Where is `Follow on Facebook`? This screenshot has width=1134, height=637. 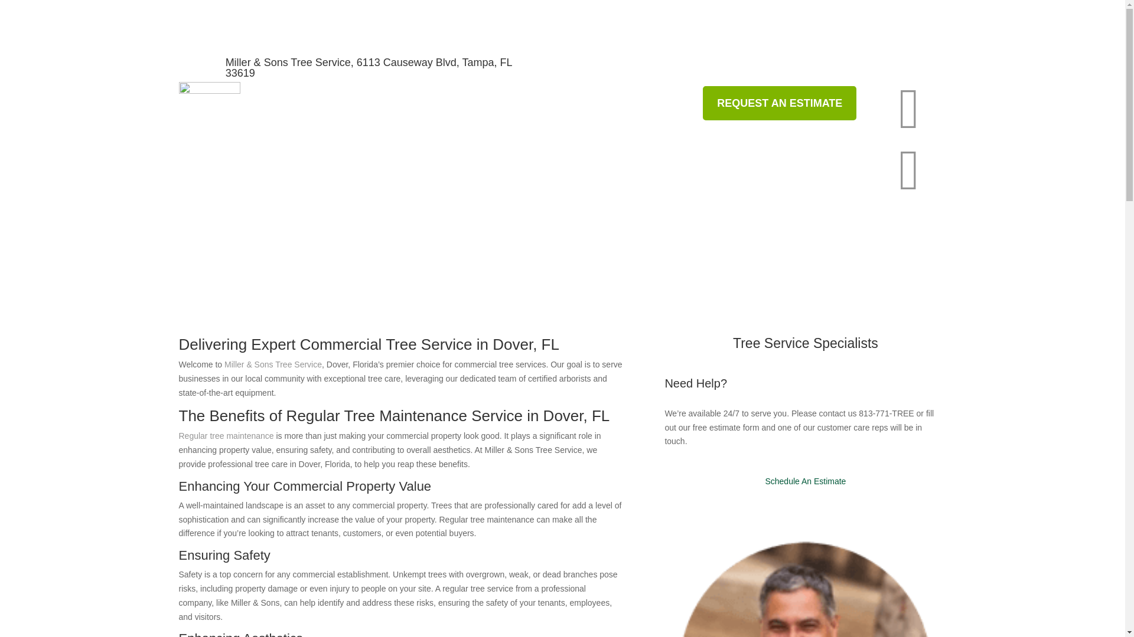 Follow on Facebook is located at coordinates (866, 66).